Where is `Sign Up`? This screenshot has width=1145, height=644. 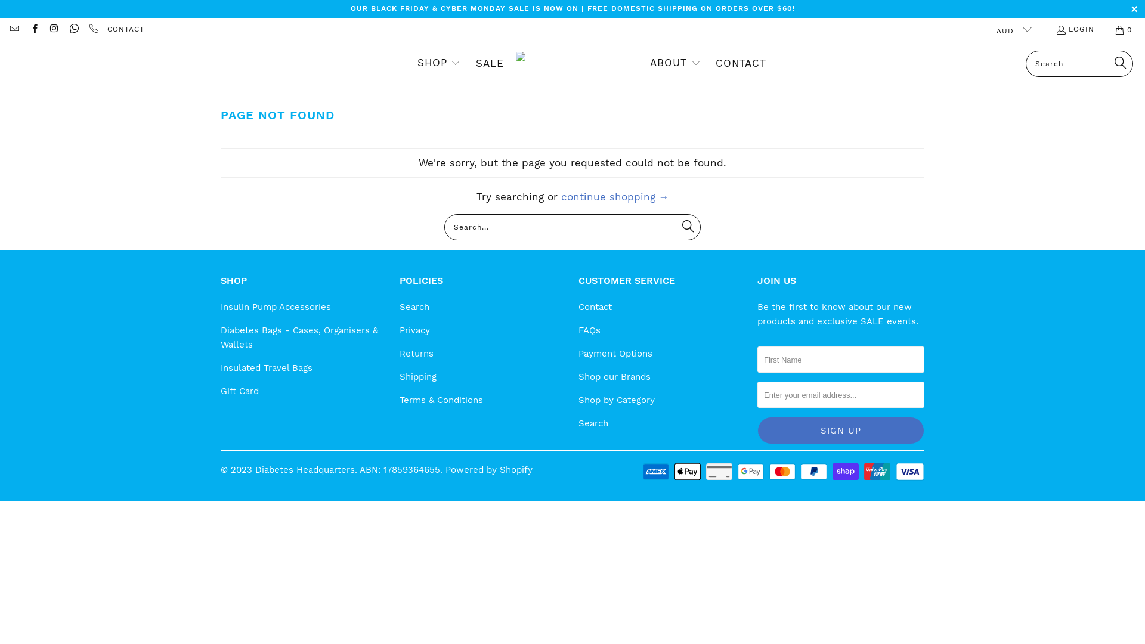
Sign Up is located at coordinates (841, 431).